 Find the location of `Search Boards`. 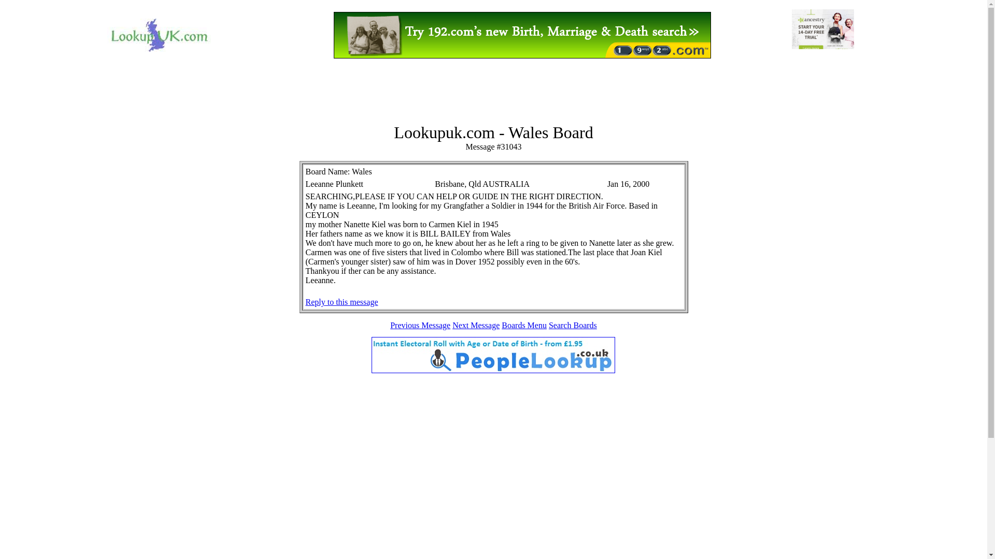

Search Boards is located at coordinates (573, 325).